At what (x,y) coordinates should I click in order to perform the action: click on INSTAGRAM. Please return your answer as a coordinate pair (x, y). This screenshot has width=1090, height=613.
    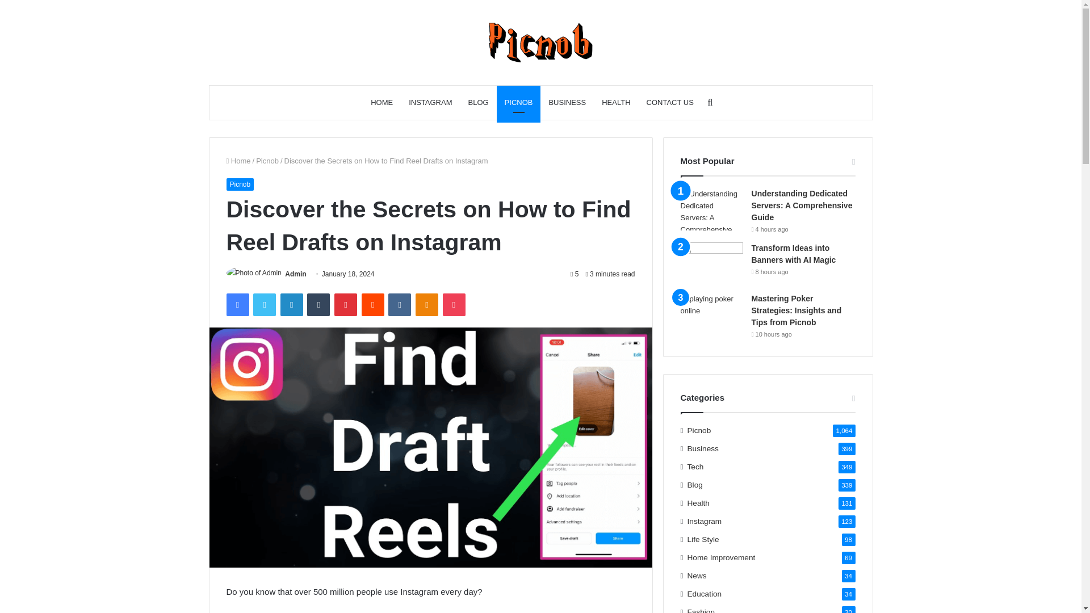
    Looking at the image, I should click on (430, 102).